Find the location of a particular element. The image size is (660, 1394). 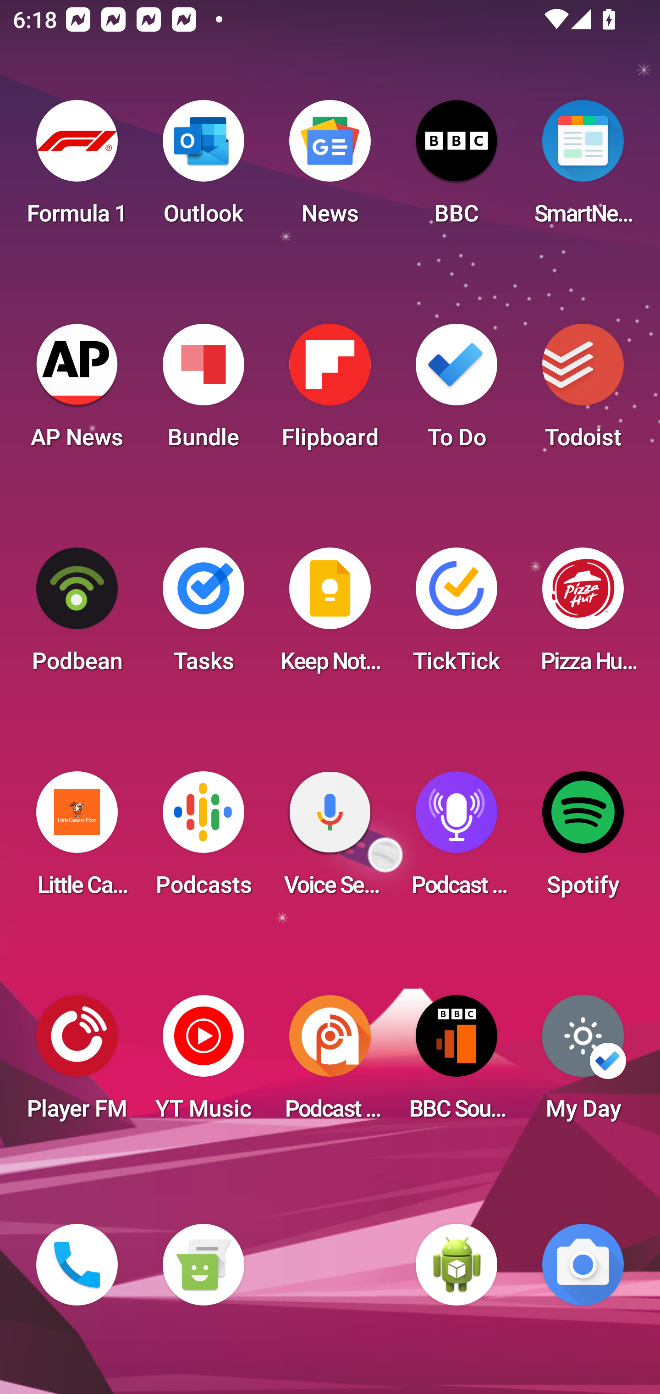

Outlook is located at coordinates (203, 168).